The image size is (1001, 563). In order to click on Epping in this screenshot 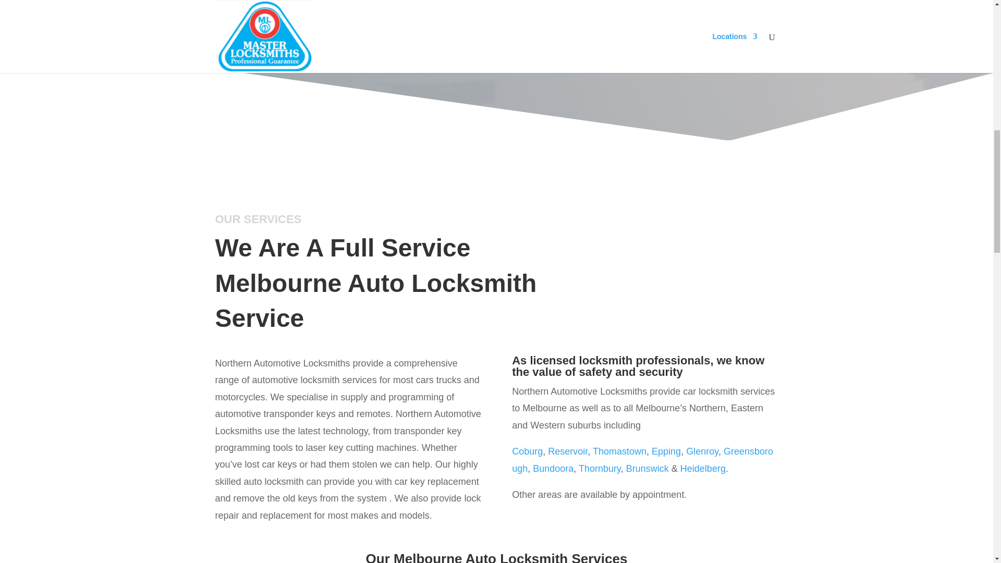, I will do `click(666, 451)`.